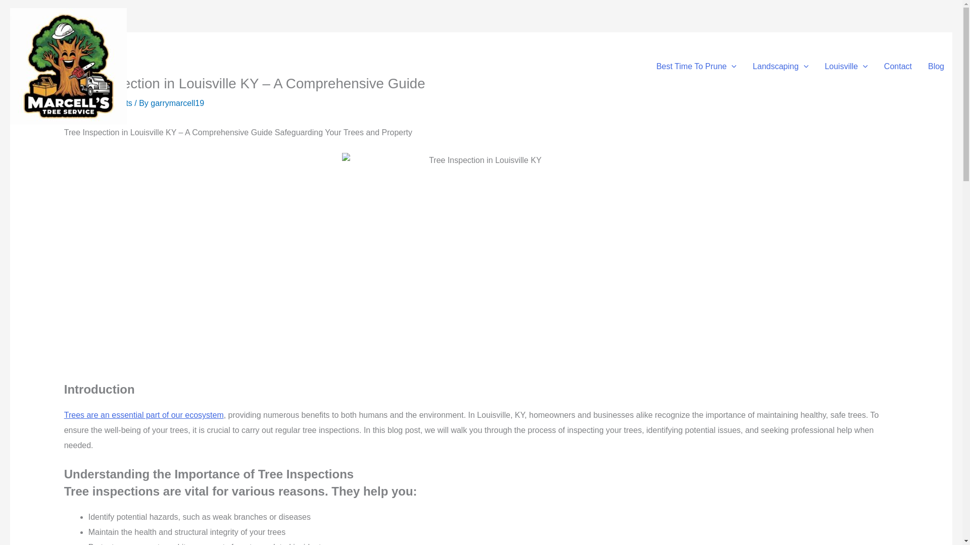  Describe the element at coordinates (696, 66) in the screenshot. I see `Best Time To Prune` at that location.